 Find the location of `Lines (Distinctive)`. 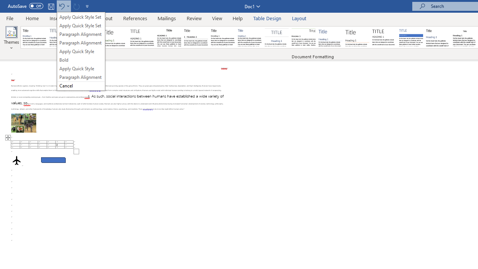

Lines (Distinctive) is located at coordinates (303, 37).